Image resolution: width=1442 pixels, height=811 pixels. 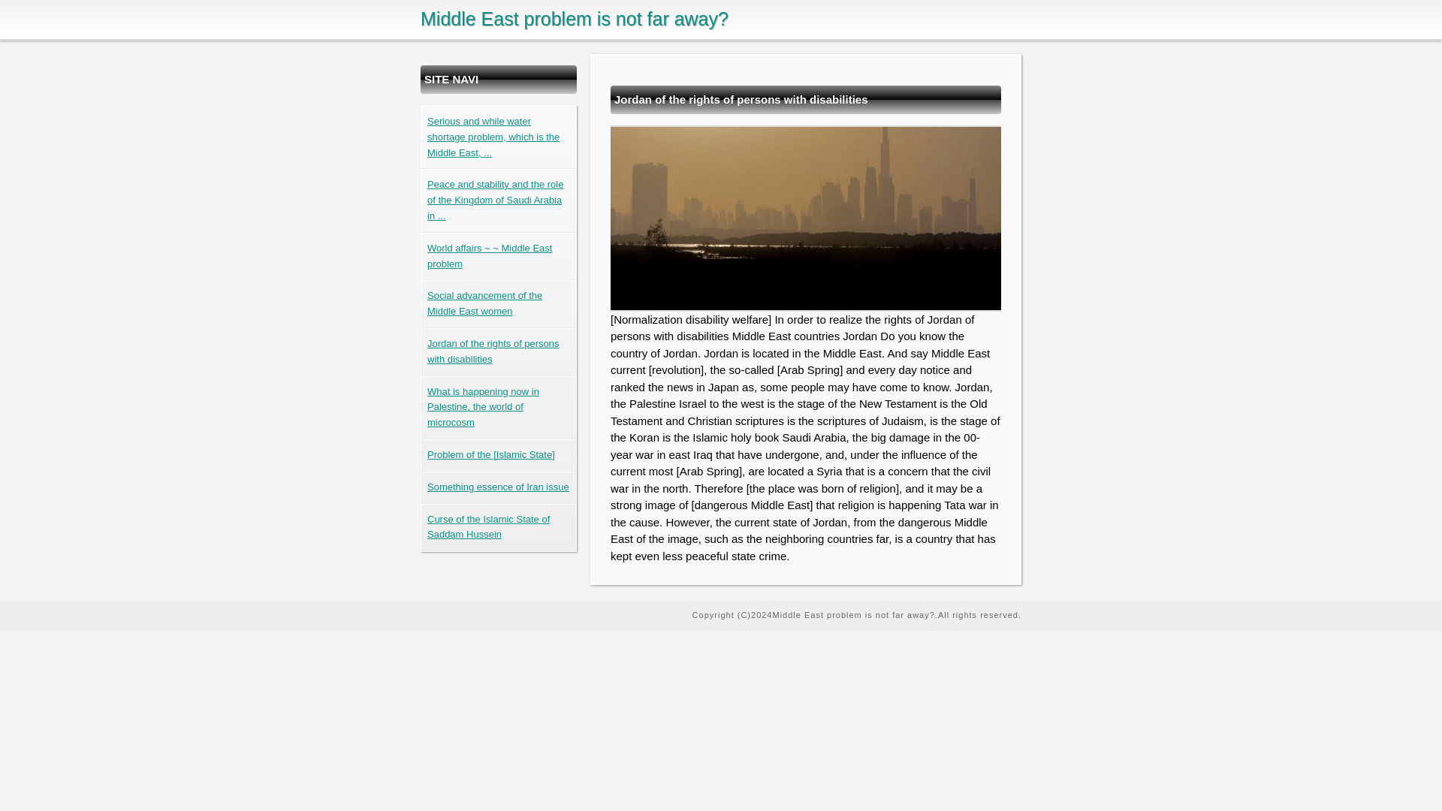 What do you see at coordinates (483, 407) in the screenshot?
I see `What is happening now in Palestine, the world of microcosm` at bounding box center [483, 407].